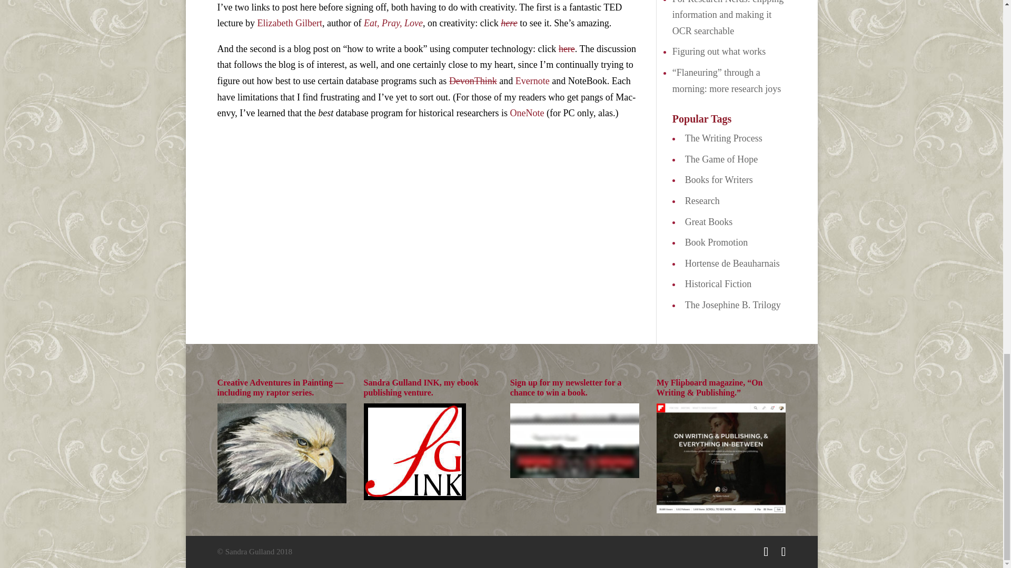 The width and height of the screenshot is (1011, 568). I want to click on OneNote, so click(528, 113).